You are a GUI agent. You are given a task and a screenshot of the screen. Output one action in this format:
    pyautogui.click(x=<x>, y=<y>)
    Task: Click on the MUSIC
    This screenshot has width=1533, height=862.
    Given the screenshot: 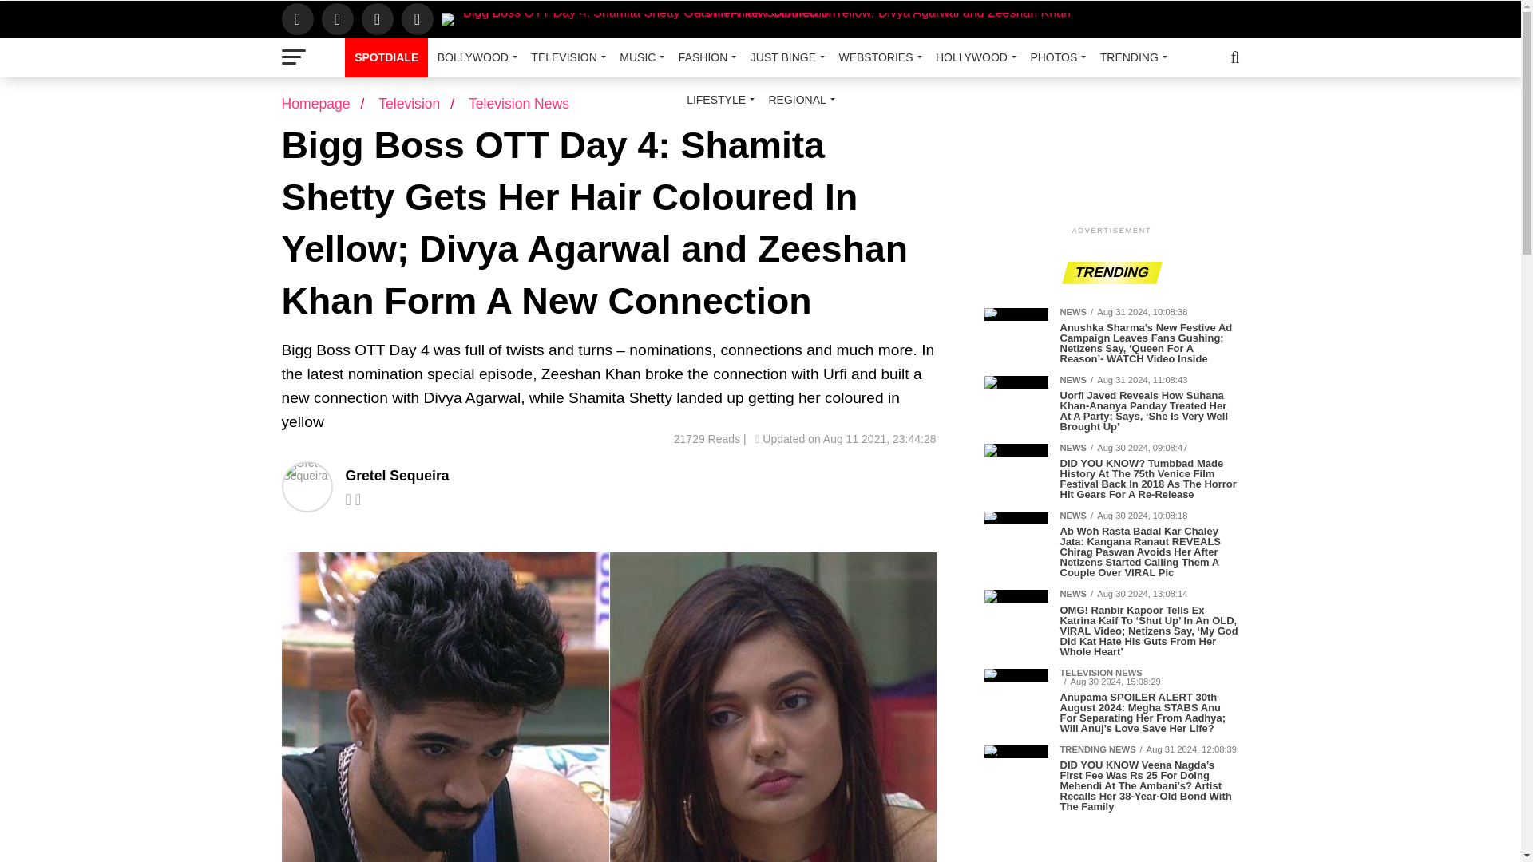 What is the action you would take?
    pyautogui.click(x=639, y=57)
    